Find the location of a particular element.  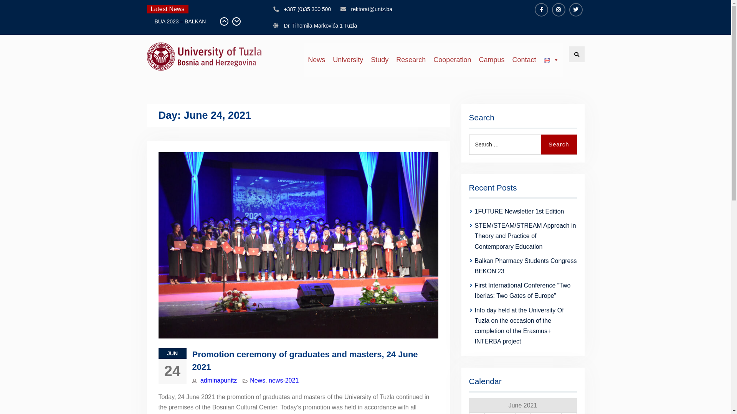

Search is located at coordinates (559, 144).